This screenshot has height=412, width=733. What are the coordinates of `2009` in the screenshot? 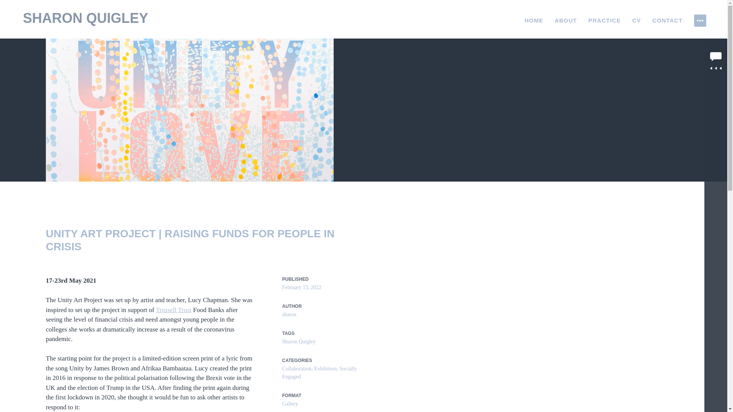 It's located at (631, 166).